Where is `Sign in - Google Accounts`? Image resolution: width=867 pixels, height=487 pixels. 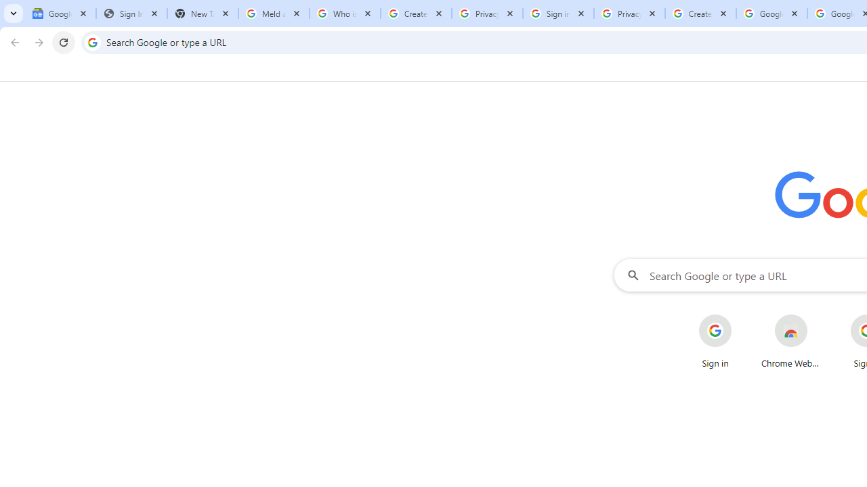 Sign in - Google Accounts is located at coordinates (558, 14).